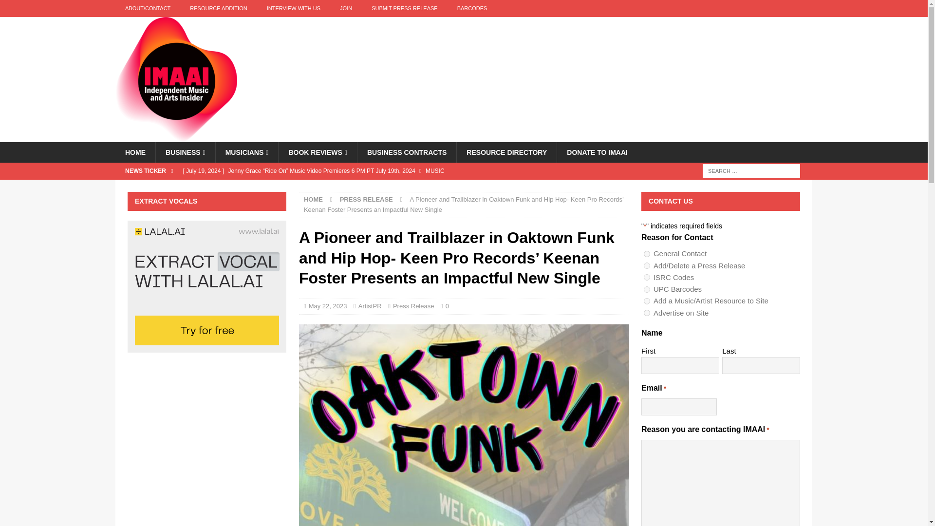  I want to click on BUSINESS, so click(185, 152).